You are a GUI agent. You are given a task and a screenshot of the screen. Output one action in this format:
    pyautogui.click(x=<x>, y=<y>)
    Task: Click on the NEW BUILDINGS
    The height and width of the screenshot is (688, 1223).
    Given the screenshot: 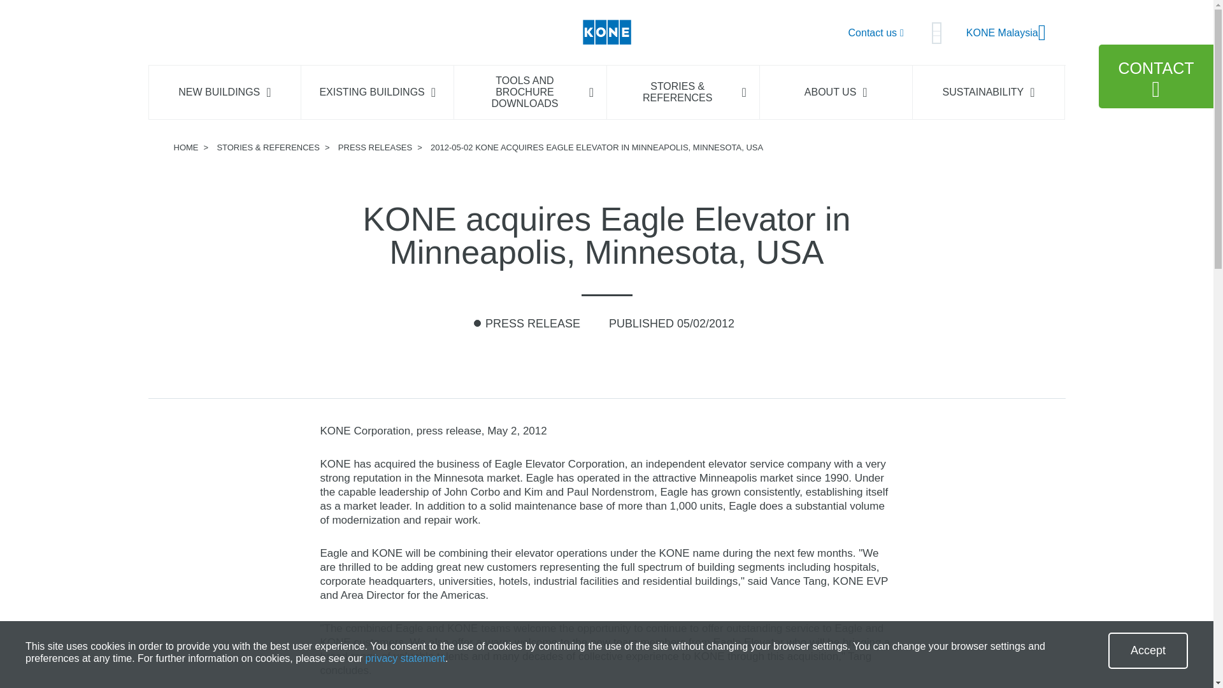 What is the action you would take?
    pyautogui.click(x=224, y=92)
    